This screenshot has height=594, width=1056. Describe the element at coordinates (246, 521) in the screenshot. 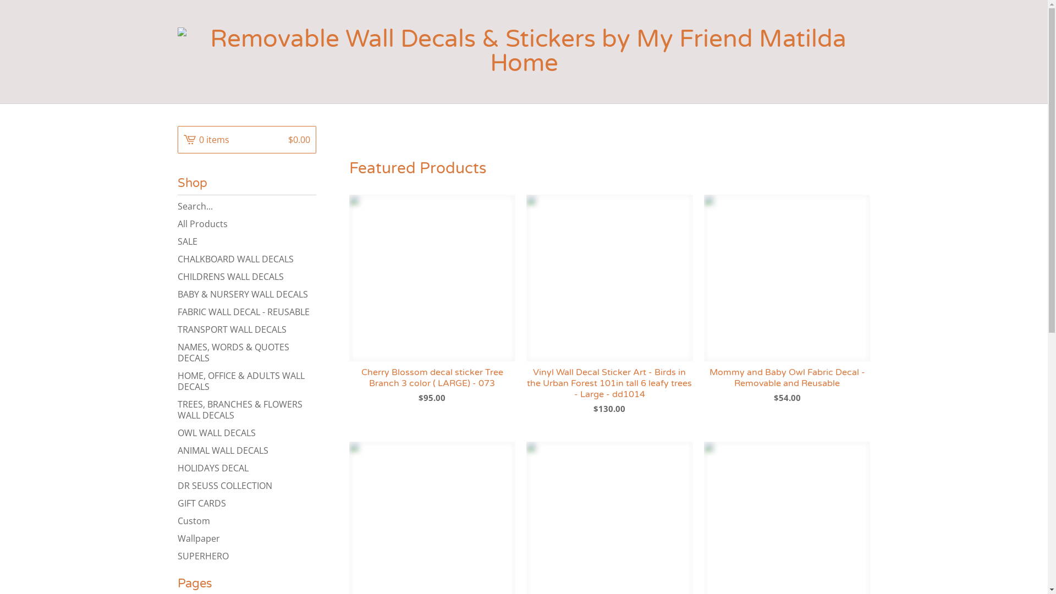

I see `Custom` at that location.